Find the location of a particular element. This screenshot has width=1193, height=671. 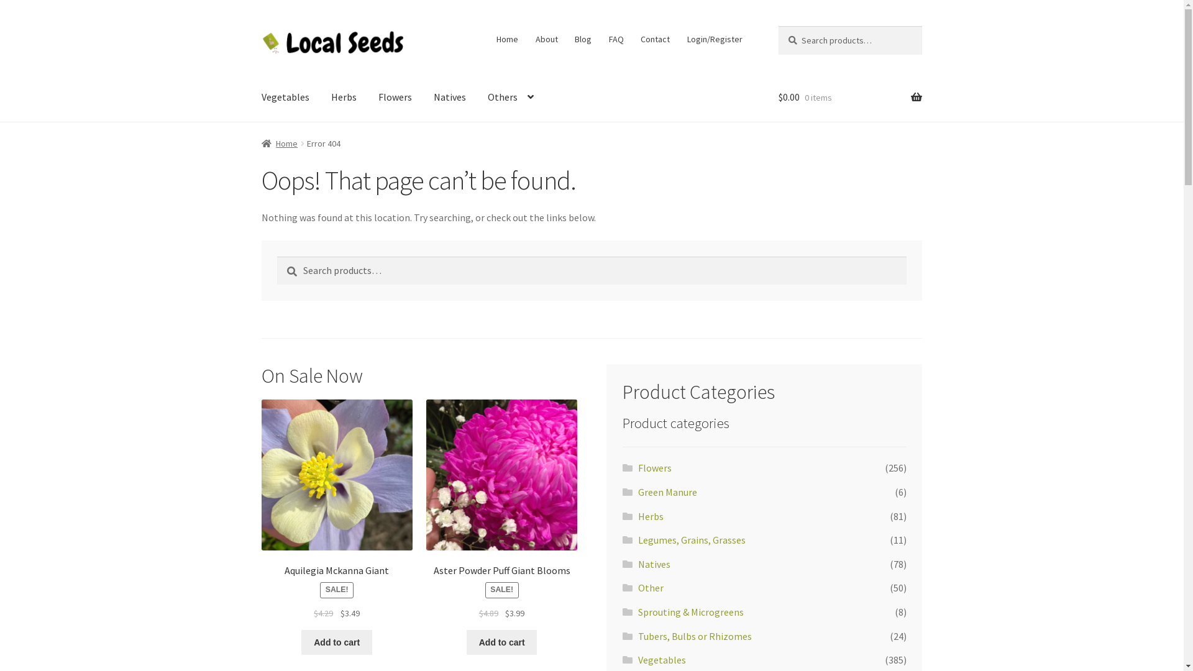

Login/Register is located at coordinates (715, 39).